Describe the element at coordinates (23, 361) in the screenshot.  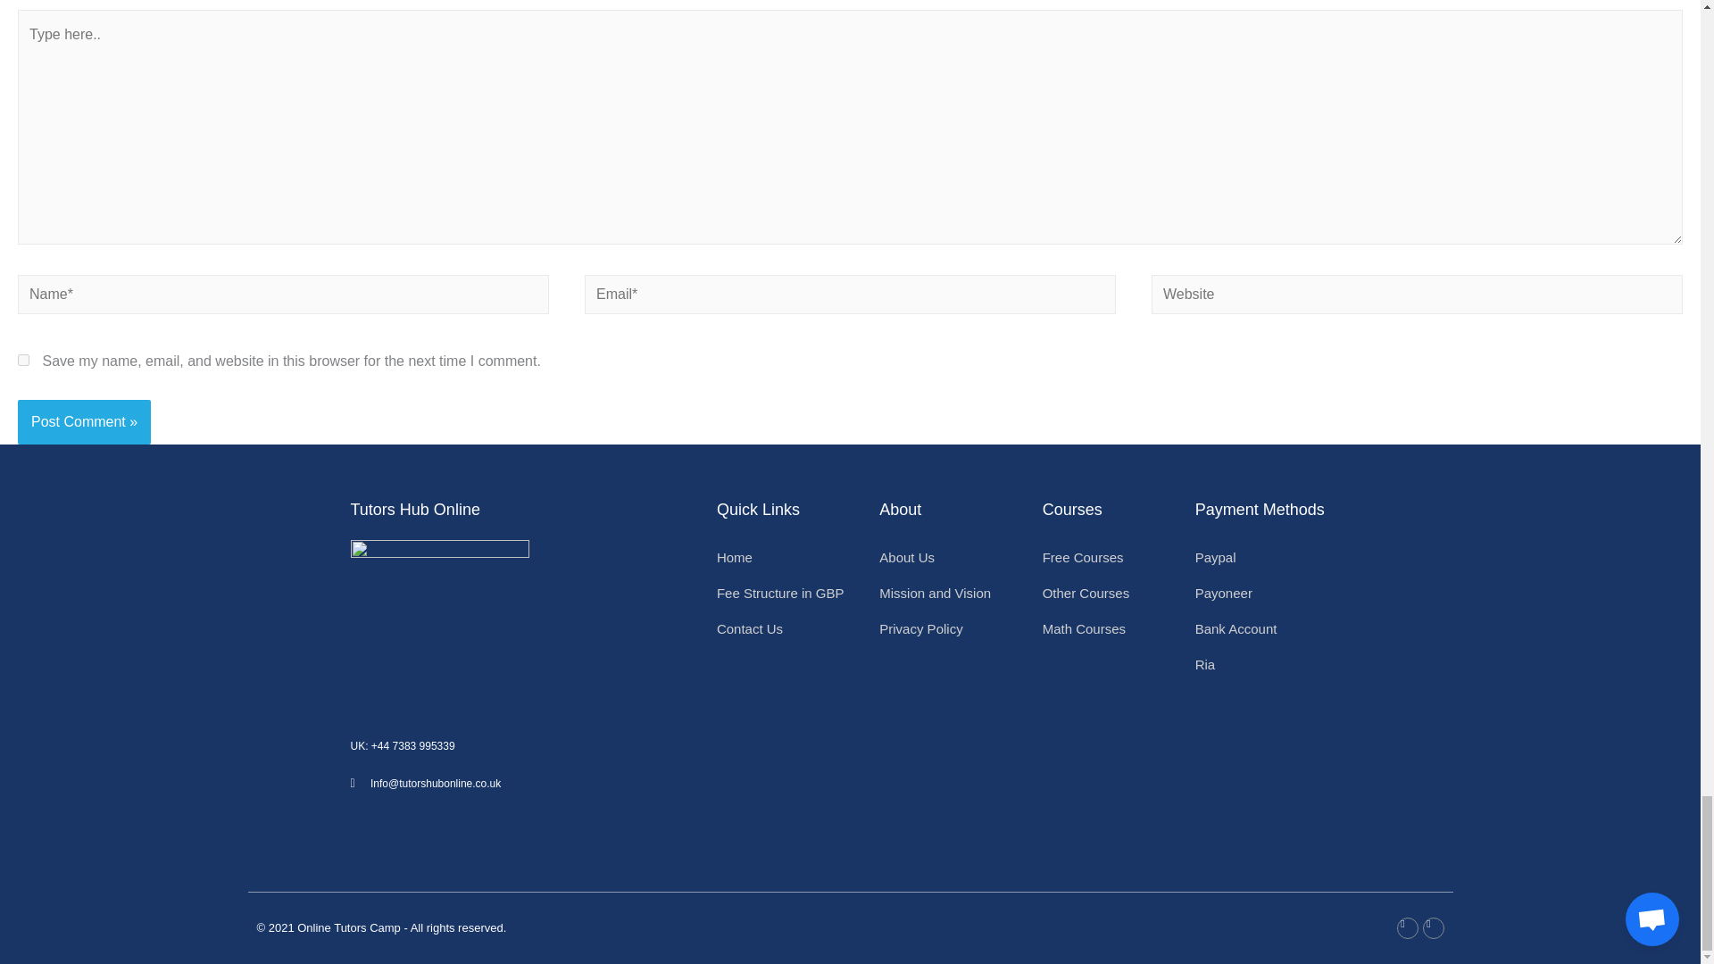
I see `yes` at that location.